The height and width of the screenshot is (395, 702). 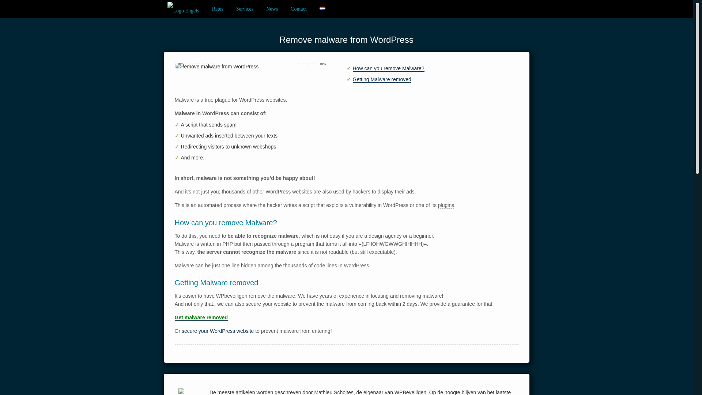 What do you see at coordinates (298, 9) in the screenshot?
I see `Contact` at bounding box center [298, 9].